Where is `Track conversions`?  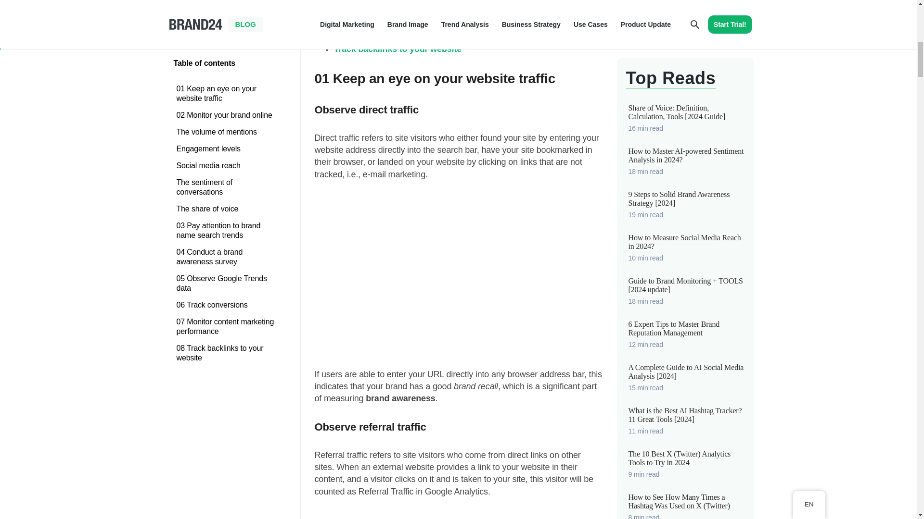
Track conversions is located at coordinates (371, 25).